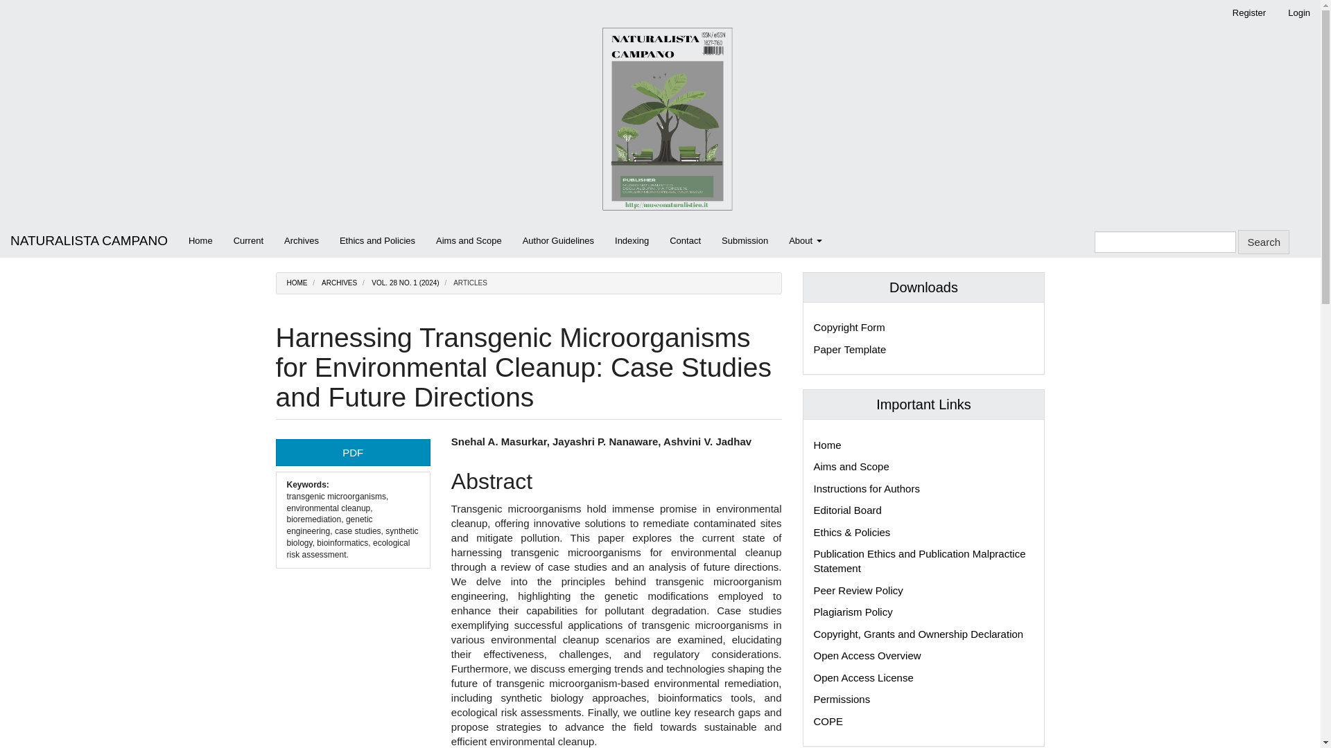  I want to click on Contact, so click(685, 241).